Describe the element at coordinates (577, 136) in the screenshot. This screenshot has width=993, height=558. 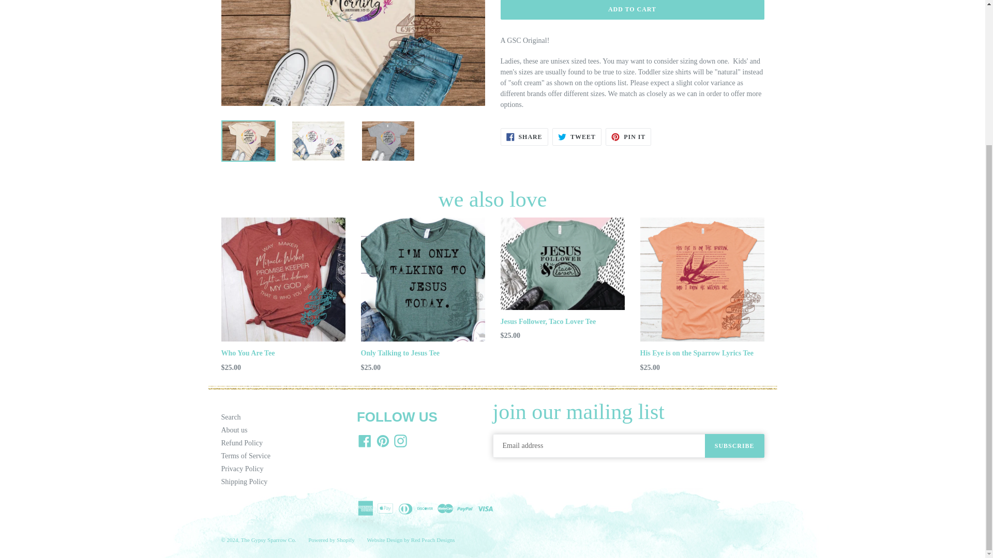
I see `Tweet on Twitter` at that location.